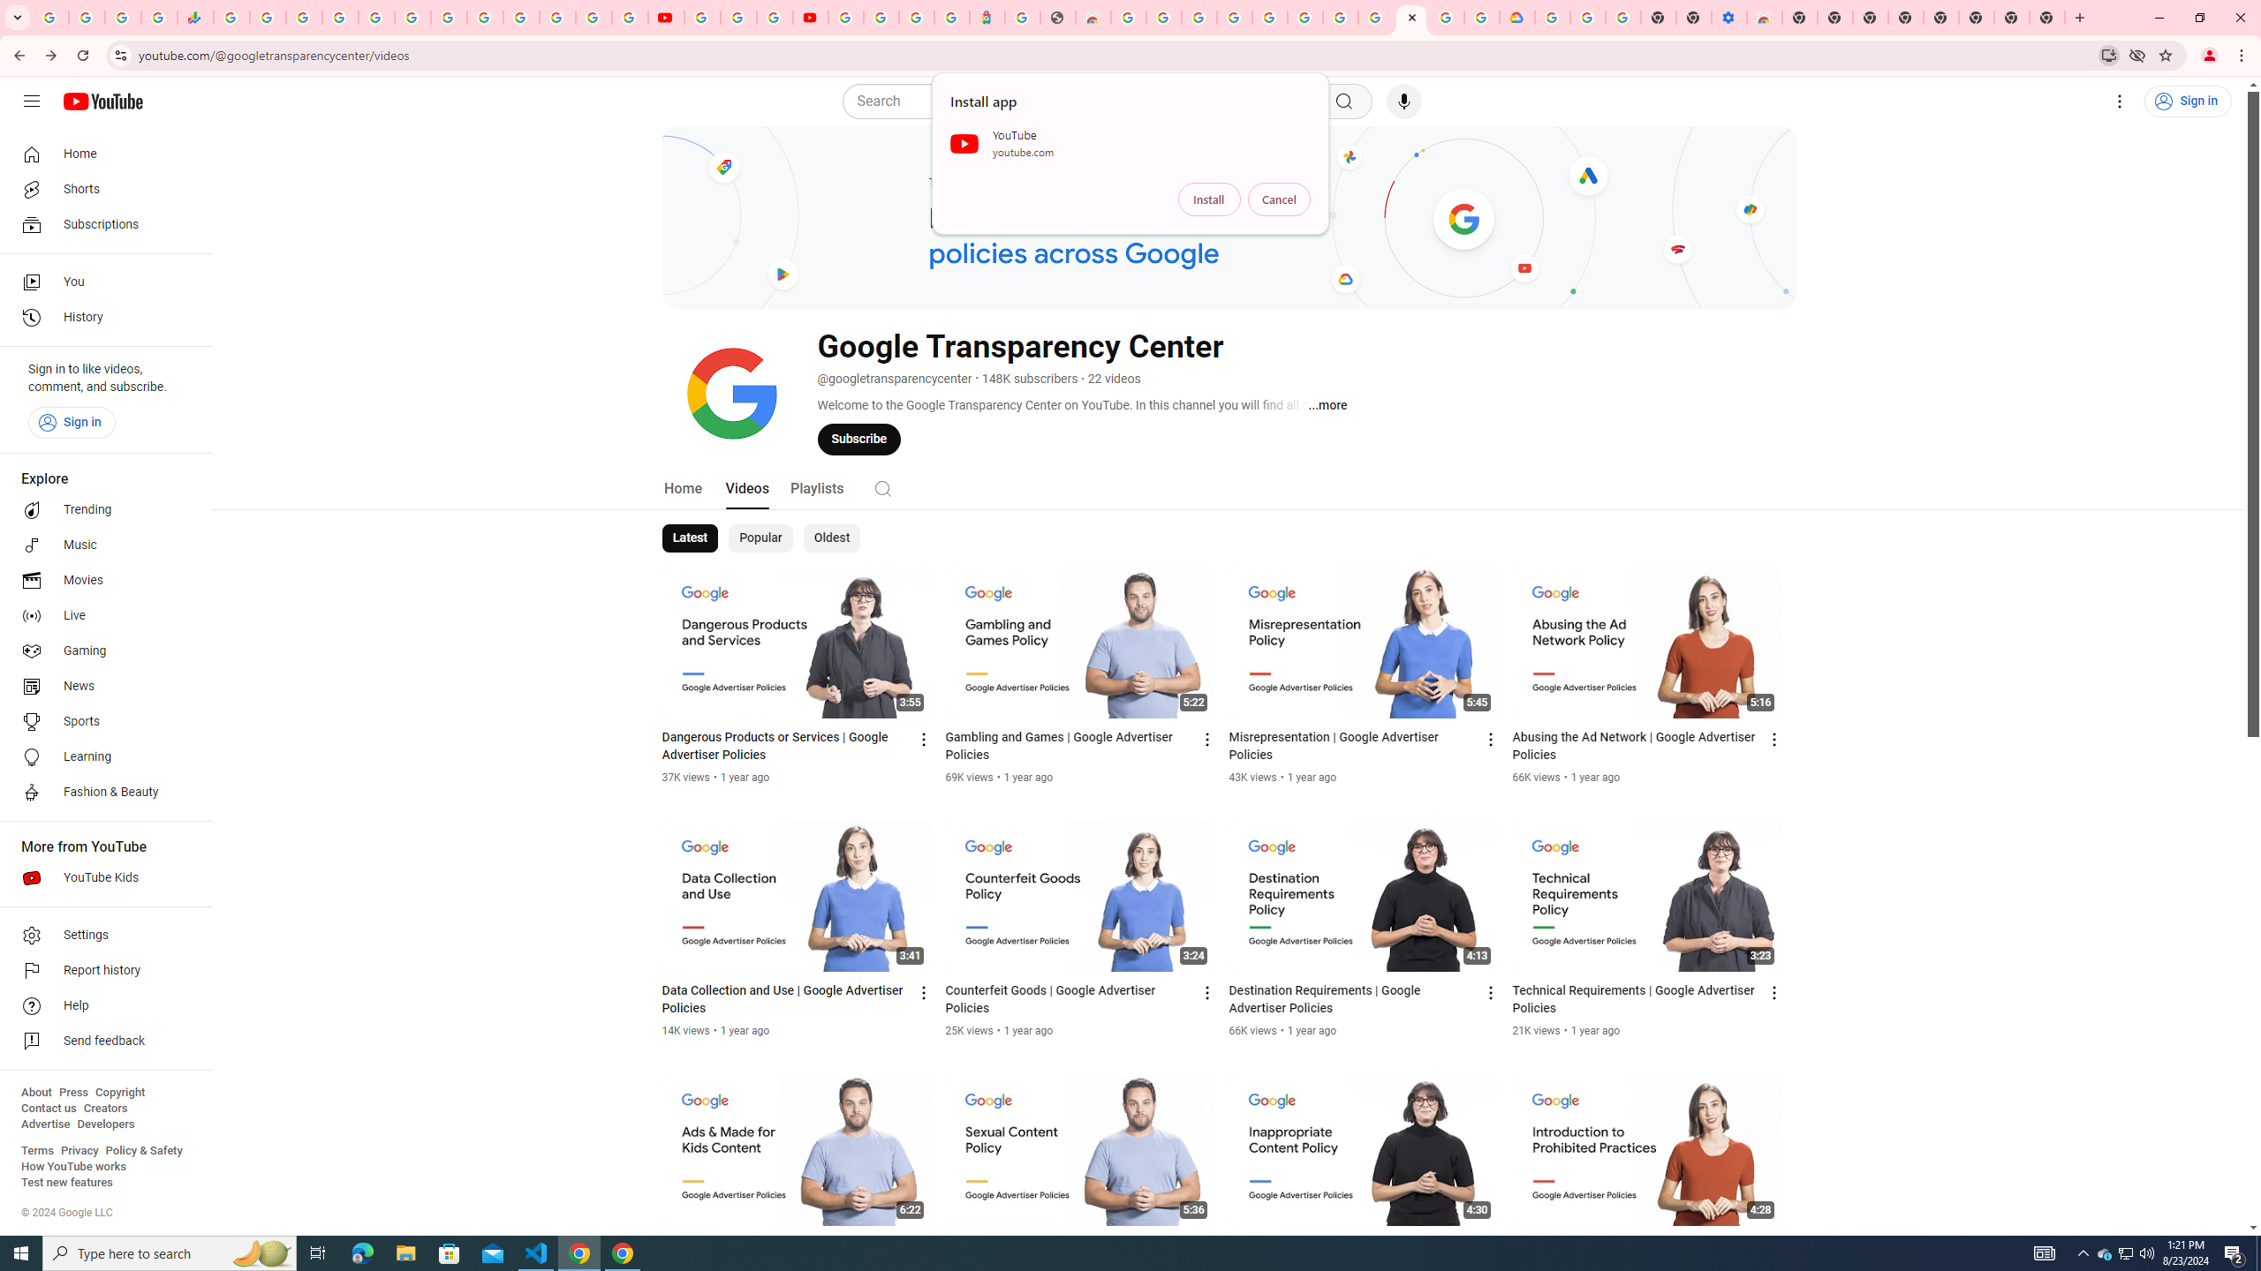 The height and width of the screenshot is (1271, 2261). What do you see at coordinates (101, 722) in the screenshot?
I see `Sports` at bounding box center [101, 722].